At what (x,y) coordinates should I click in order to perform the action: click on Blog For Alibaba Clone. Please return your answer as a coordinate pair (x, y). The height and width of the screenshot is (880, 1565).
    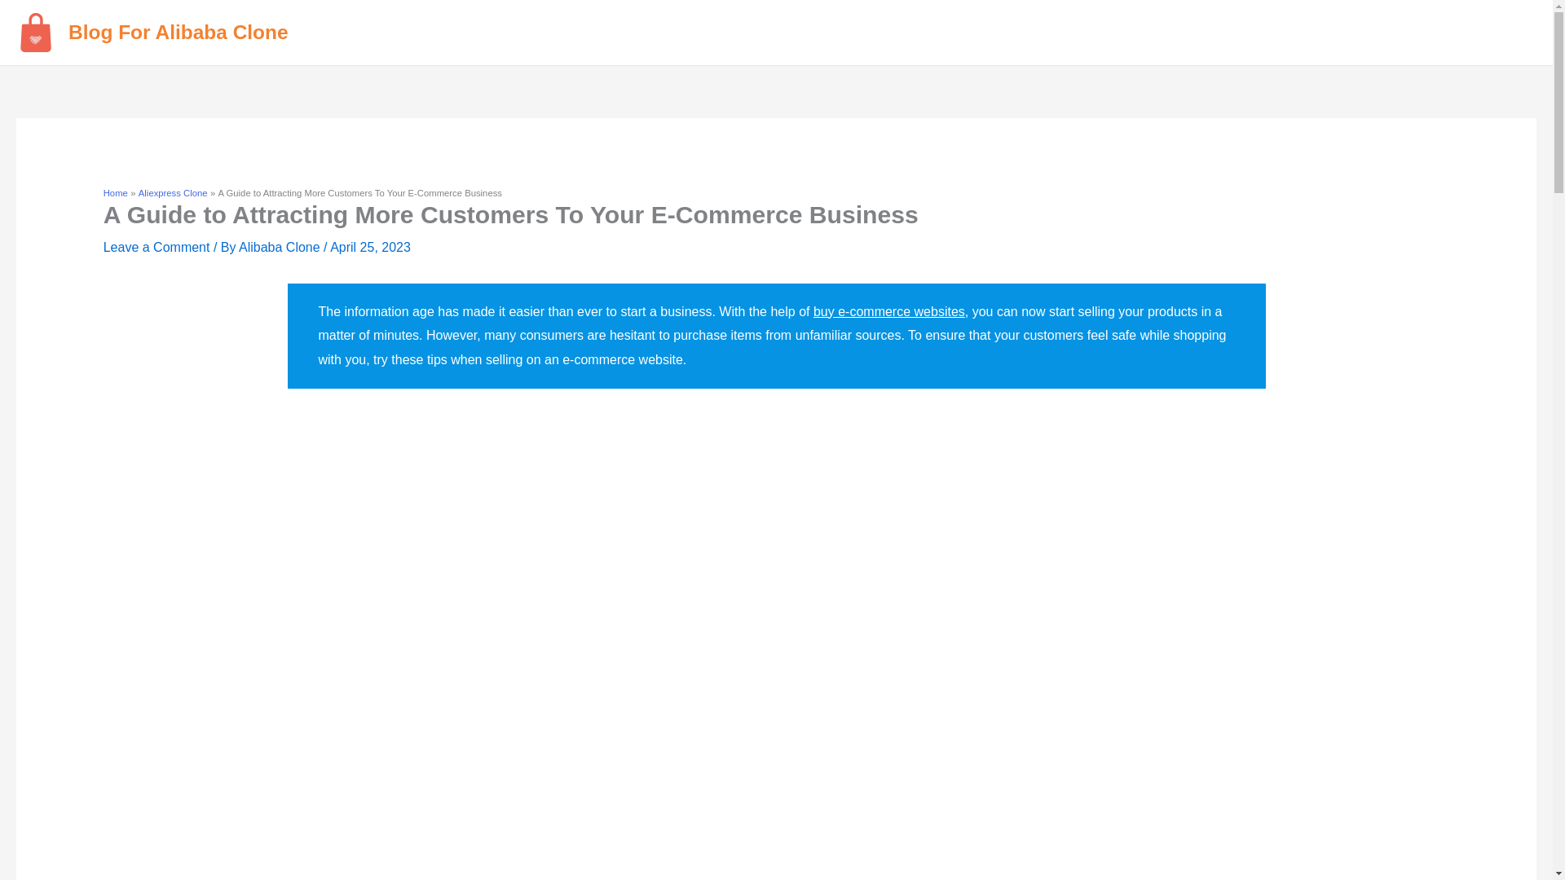
    Looking at the image, I should click on (178, 31).